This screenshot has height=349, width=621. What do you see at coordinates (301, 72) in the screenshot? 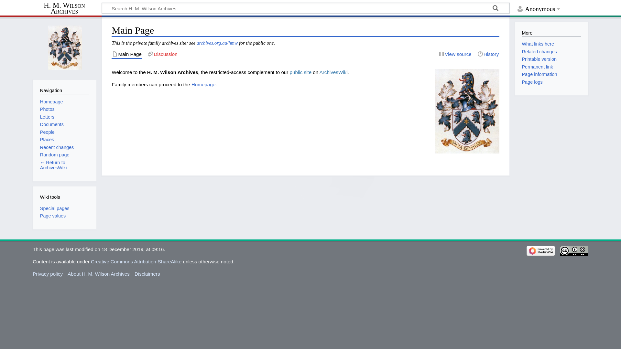
I see `public site` at bounding box center [301, 72].